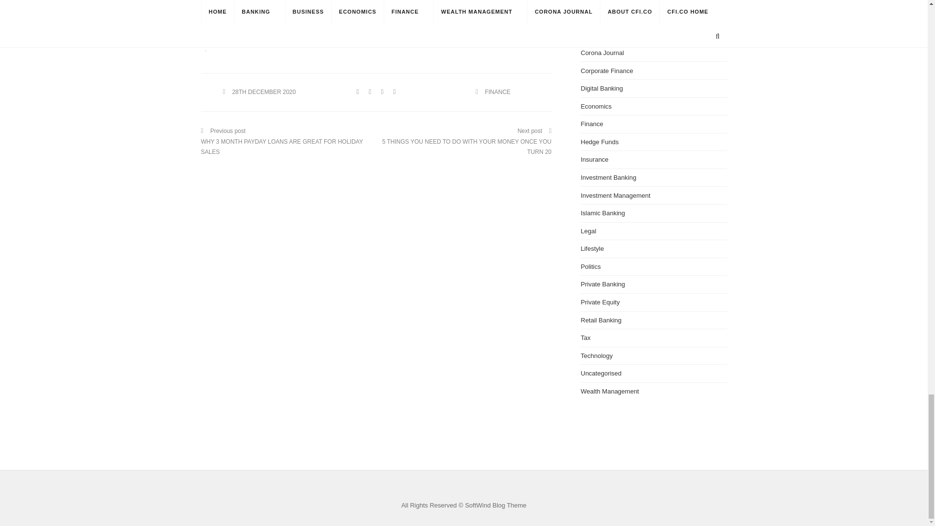 The image size is (935, 526). I want to click on 0, so click(207, 45).